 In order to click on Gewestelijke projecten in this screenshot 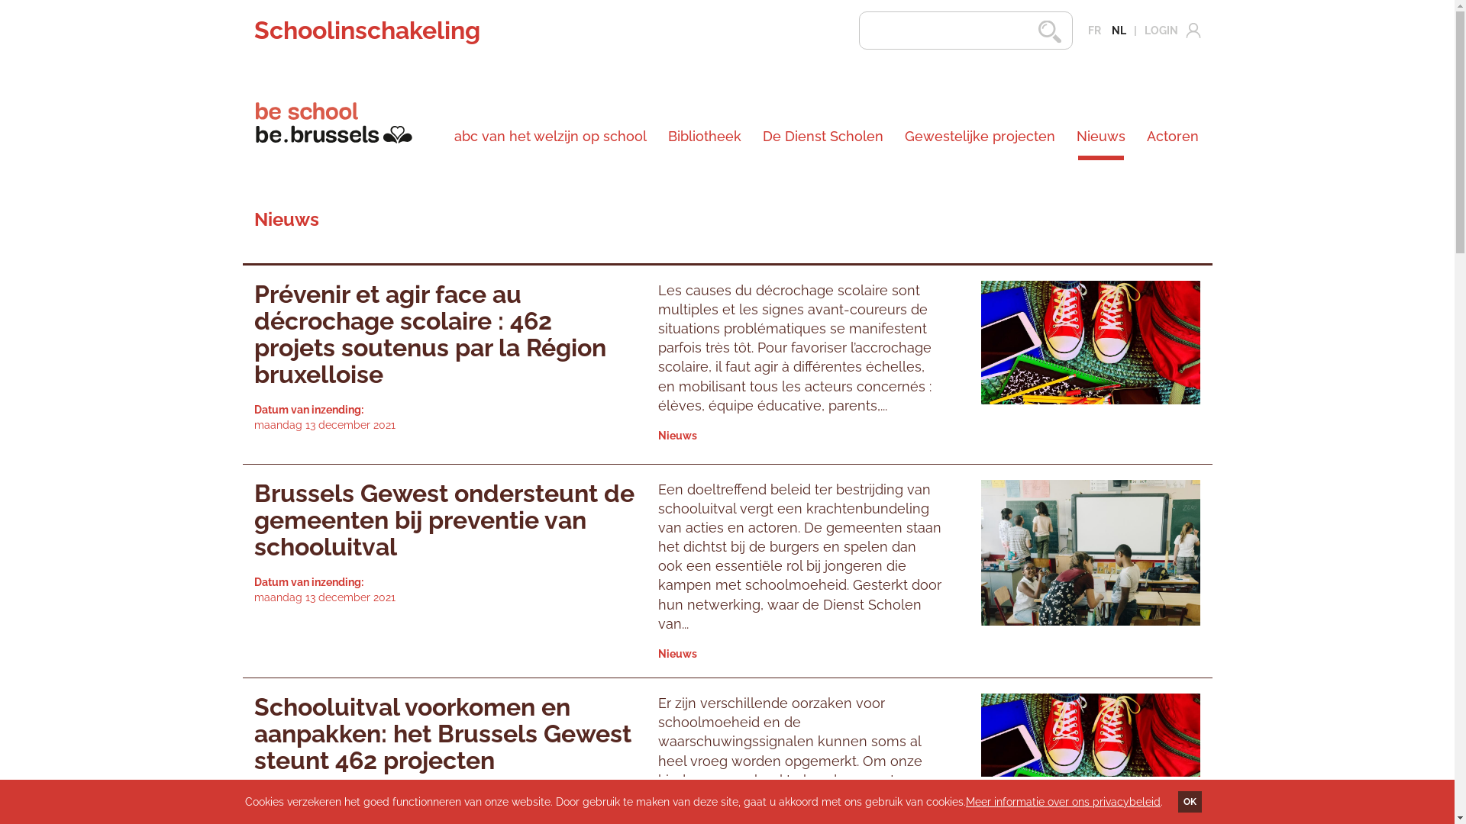, I will do `click(980, 137)`.